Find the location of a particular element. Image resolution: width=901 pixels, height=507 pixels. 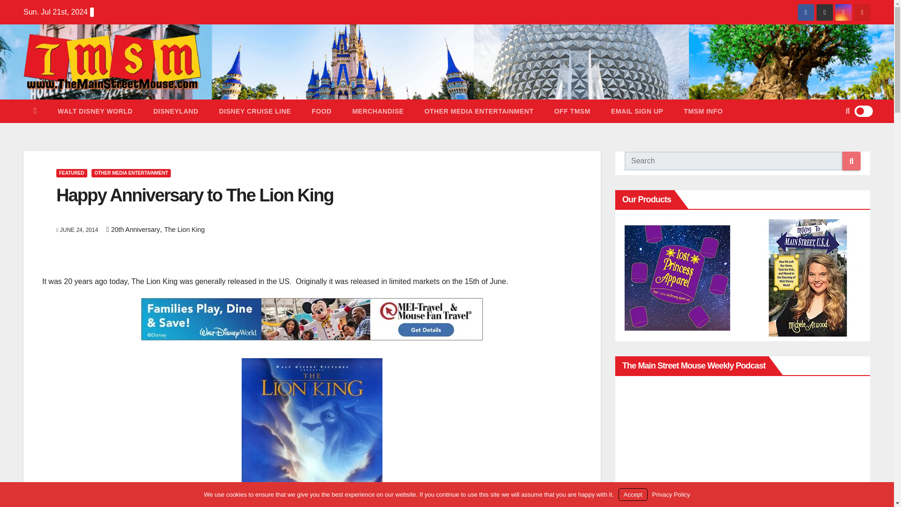

OTHER MEDIA ENTERTAINMENT is located at coordinates (479, 111).